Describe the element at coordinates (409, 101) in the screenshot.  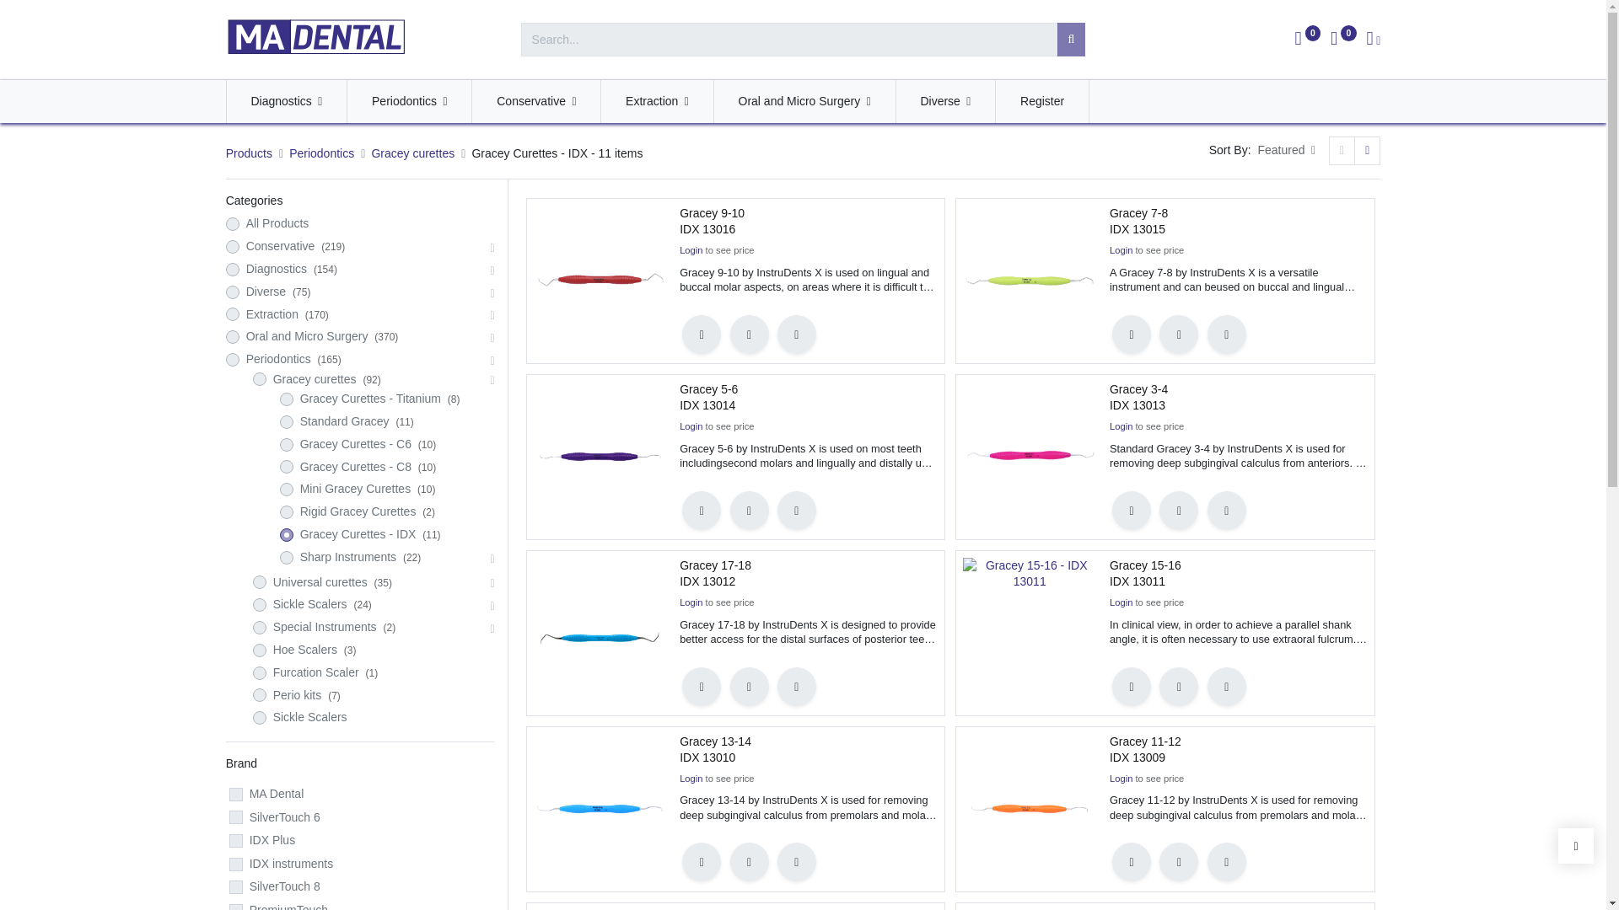
I see `Periodontics` at that location.